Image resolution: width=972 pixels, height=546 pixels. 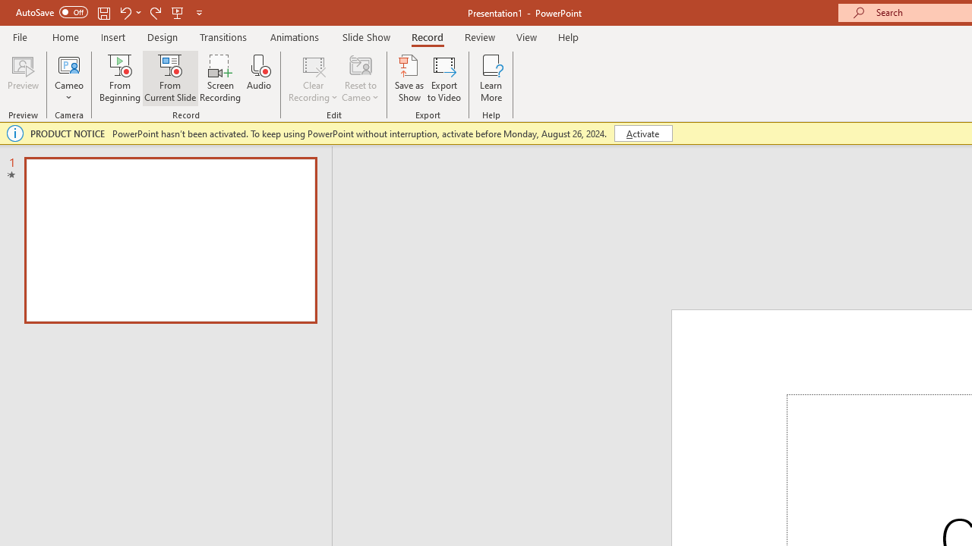 What do you see at coordinates (409, 77) in the screenshot?
I see `Save as Show` at bounding box center [409, 77].